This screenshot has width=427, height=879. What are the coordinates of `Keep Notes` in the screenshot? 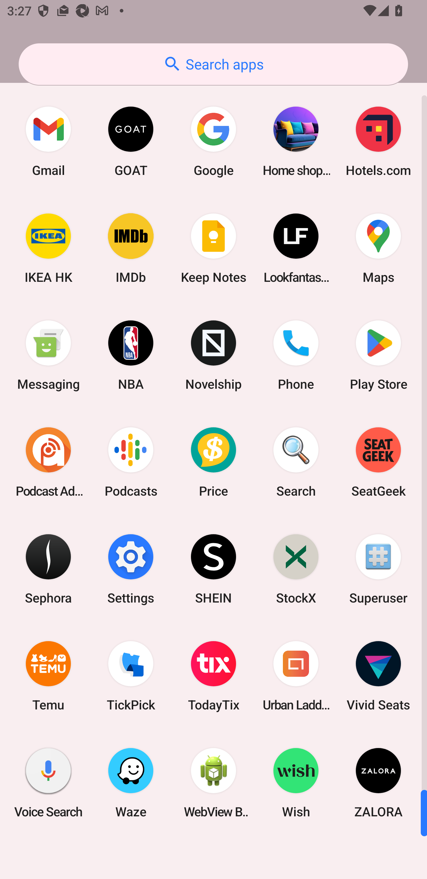 It's located at (213, 248).